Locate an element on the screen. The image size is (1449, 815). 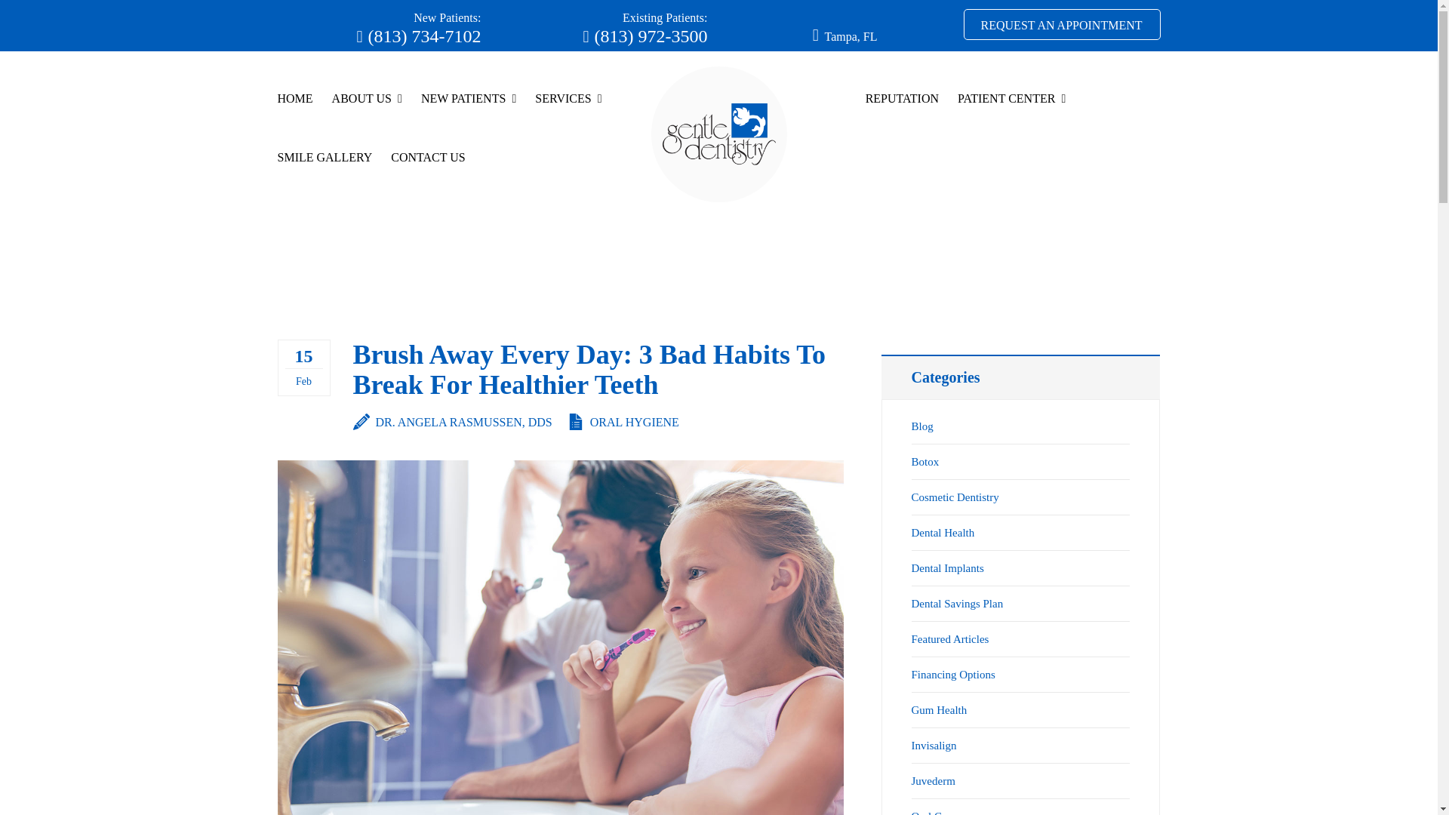
NEW PATIENTS is located at coordinates (468, 121).